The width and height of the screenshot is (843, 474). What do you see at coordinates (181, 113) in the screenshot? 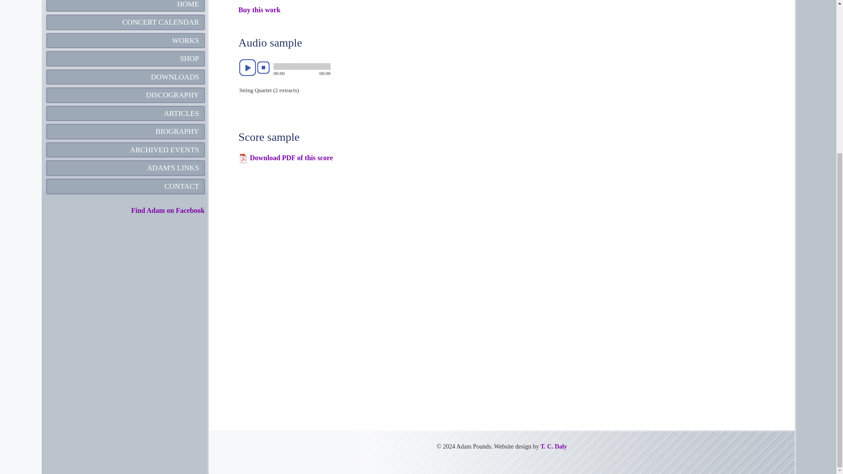
I see `ARTICLES` at bounding box center [181, 113].